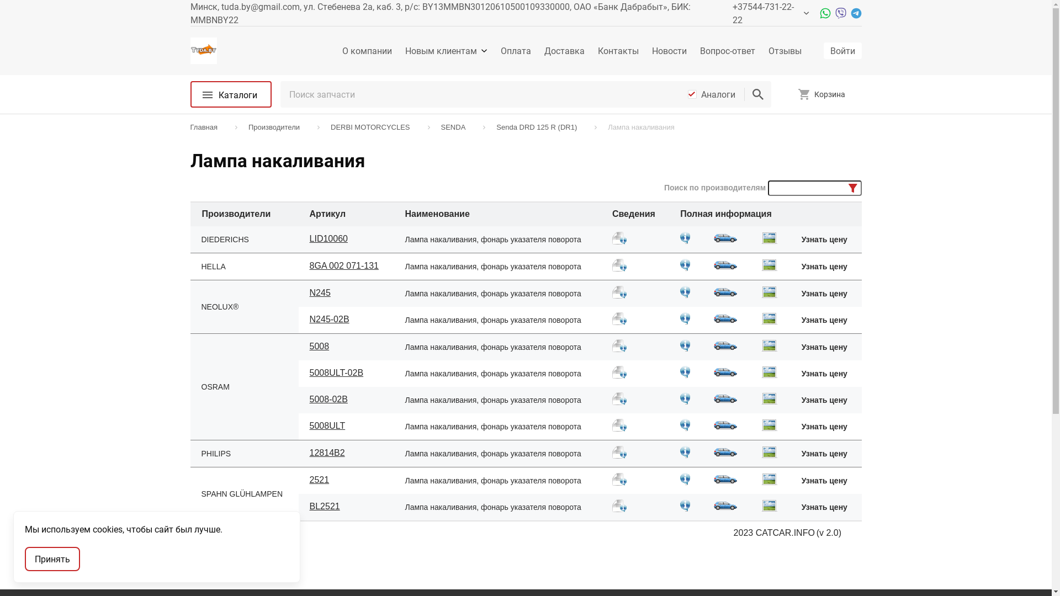  Describe the element at coordinates (347, 480) in the screenshot. I see `2521` at that location.